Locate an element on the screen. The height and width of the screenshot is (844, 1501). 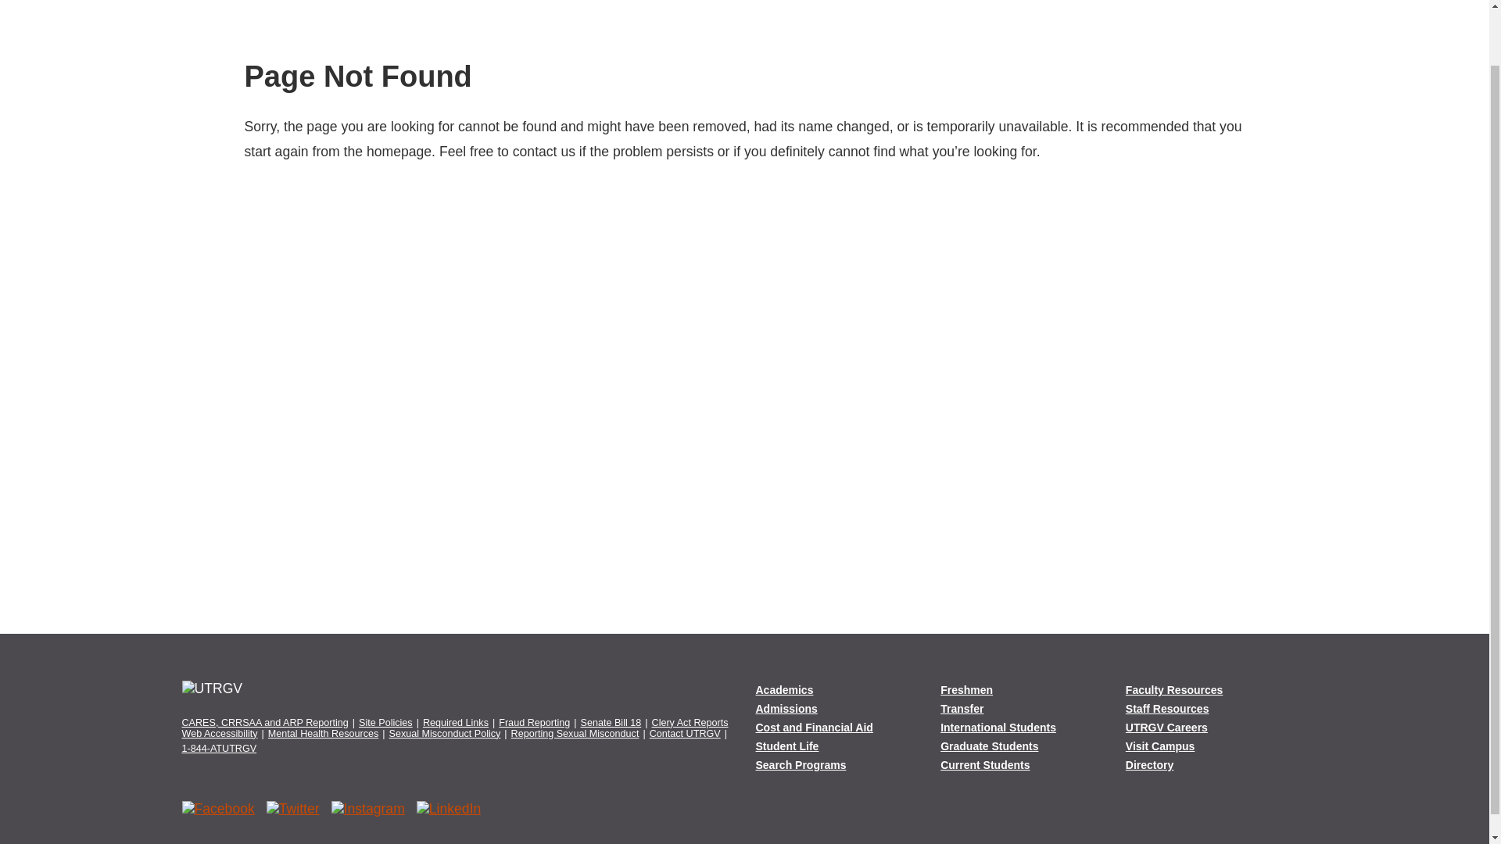
Visit Site Policies is located at coordinates (385, 723).